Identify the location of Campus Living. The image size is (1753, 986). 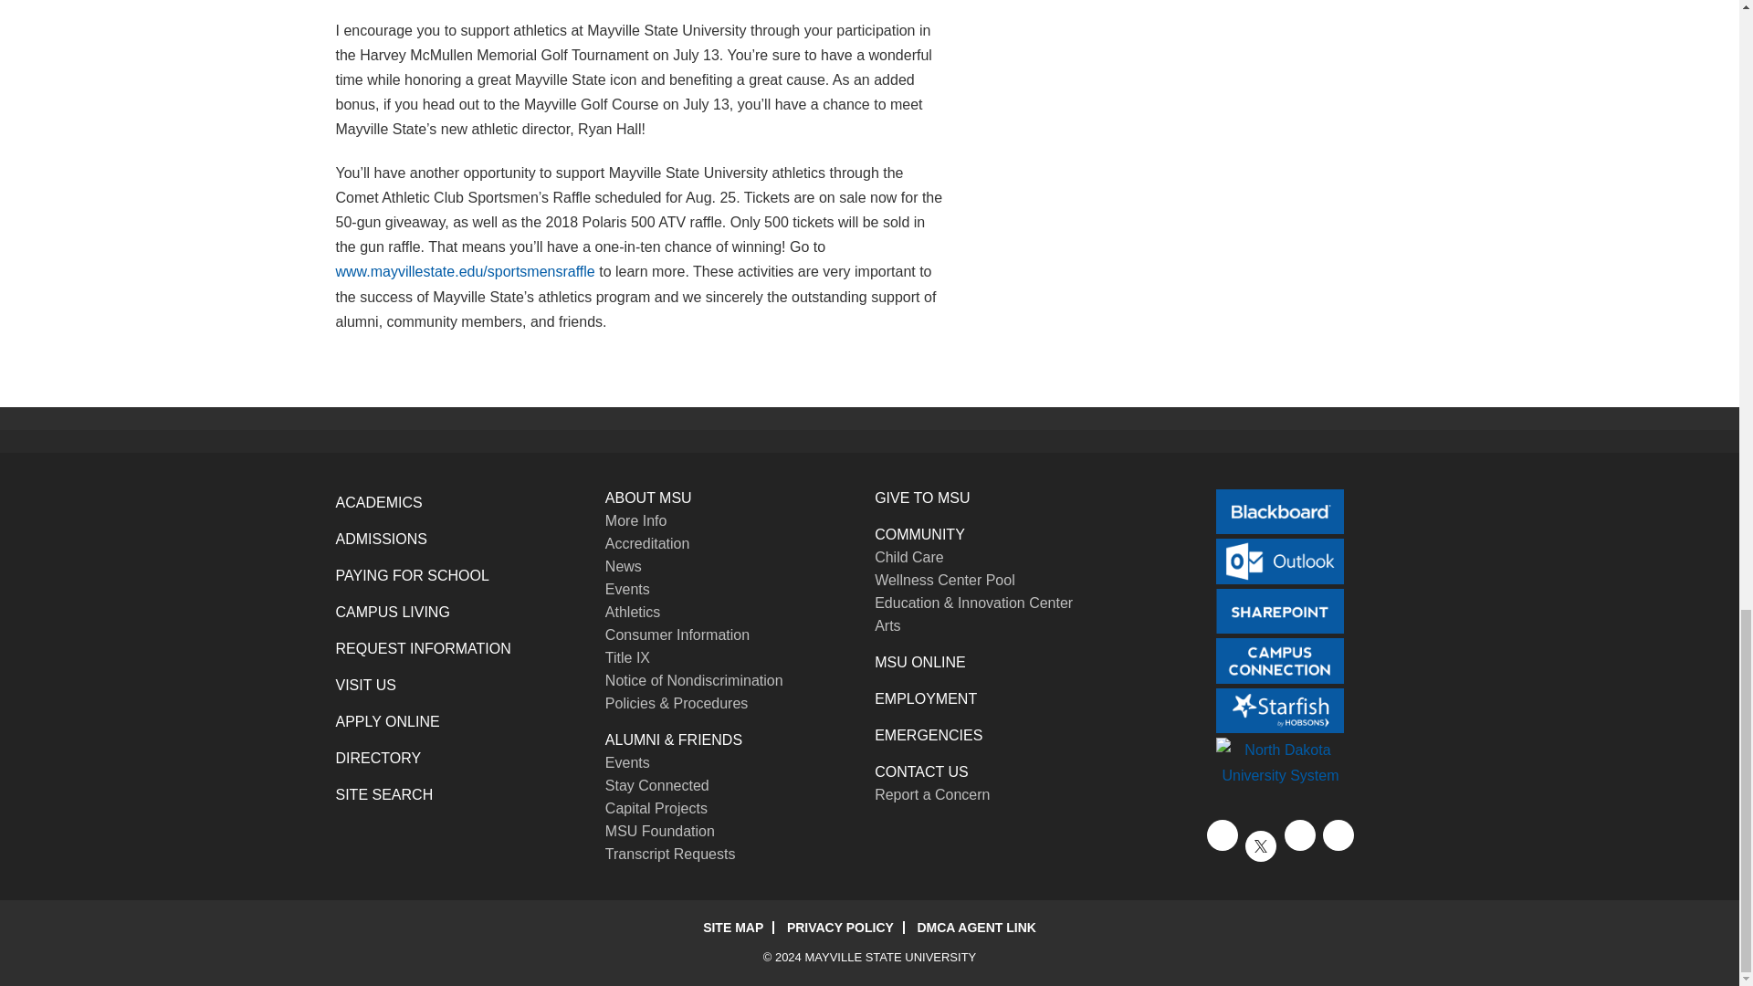
(393, 612).